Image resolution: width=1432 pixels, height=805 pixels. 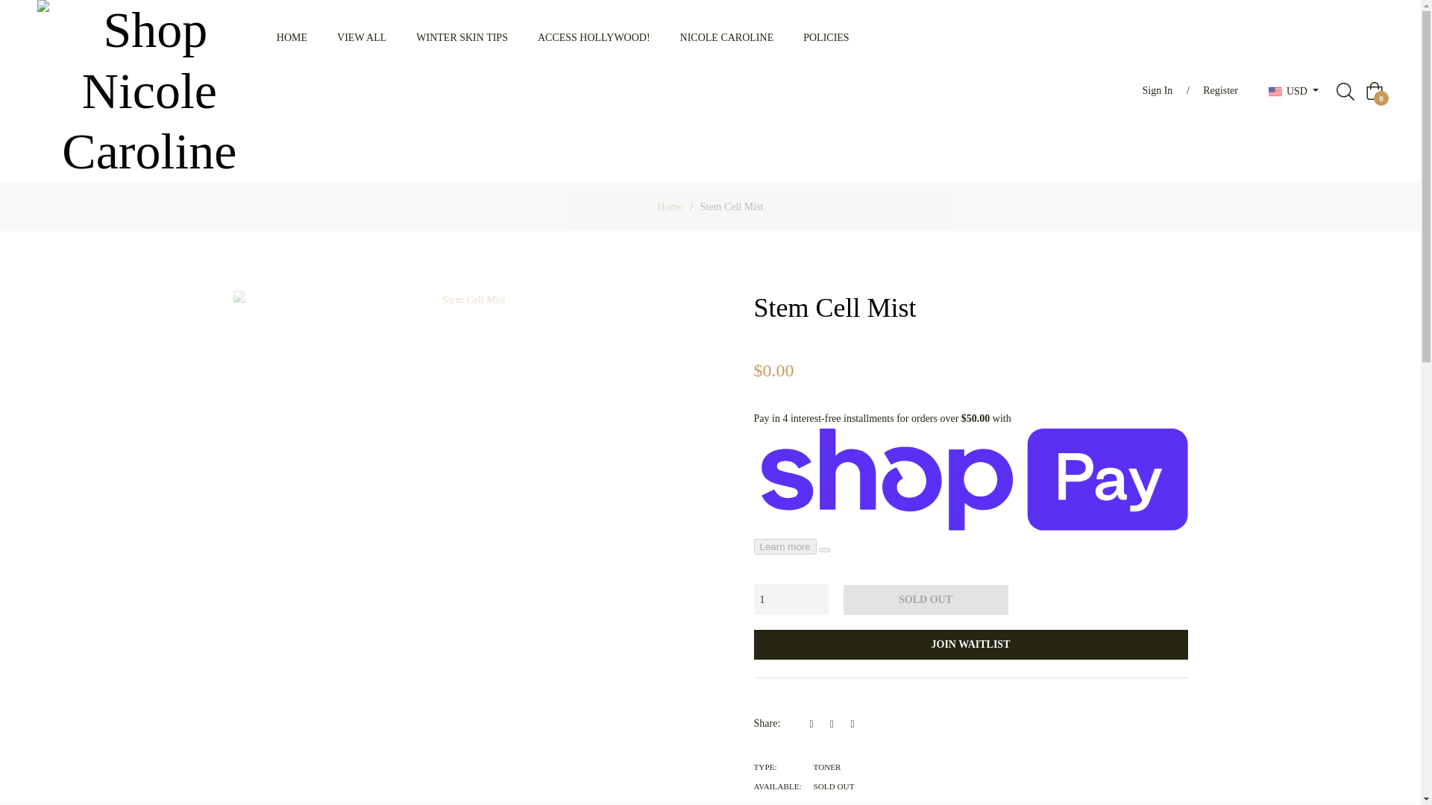 What do you see at coordinates (837, 723) in the screenshot?
I see `Tweet on Twitter` at bounding box center [837, 723].